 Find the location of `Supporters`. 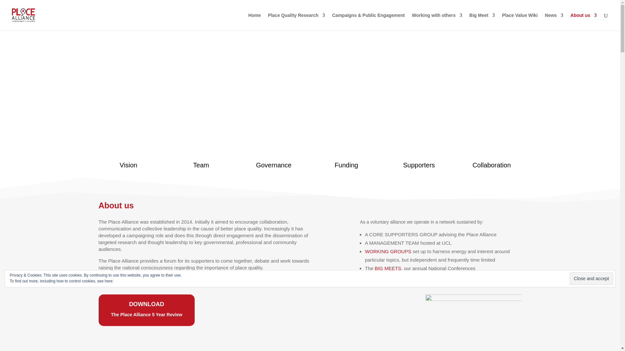

Supporters is located at coordinates (419, 165).